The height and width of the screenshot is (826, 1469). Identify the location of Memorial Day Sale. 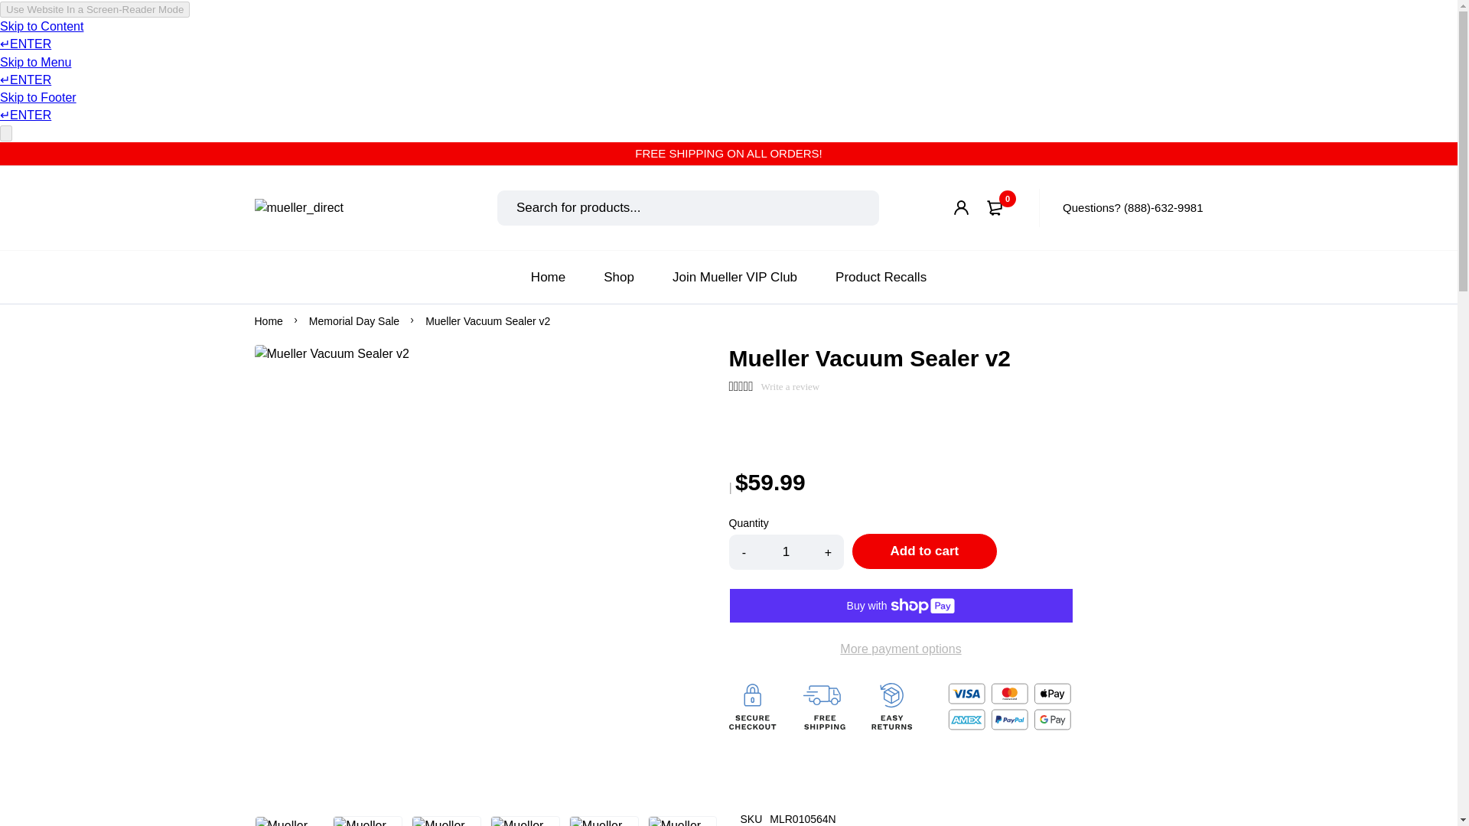
(353, 320).